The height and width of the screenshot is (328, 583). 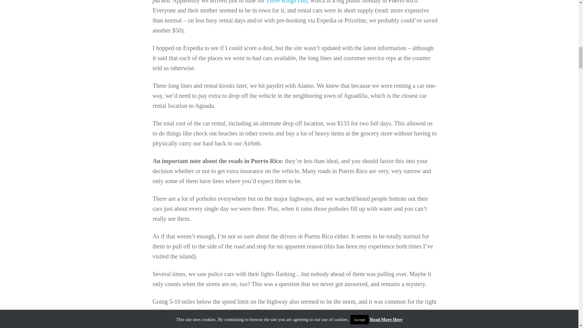 What do you see at coordinates (286, 2) in the screenshot?
I see `Three Kings Day` at bounding box center [286, 2].